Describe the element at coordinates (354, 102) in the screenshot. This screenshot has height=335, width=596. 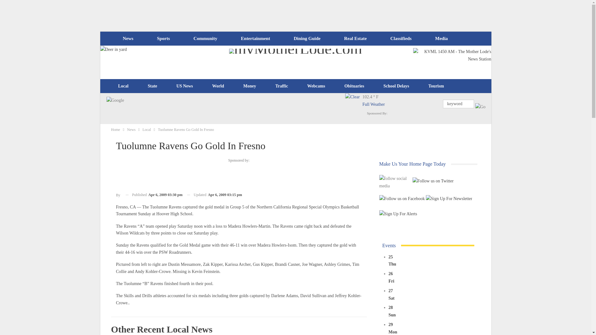
I see `Clear` at that location.